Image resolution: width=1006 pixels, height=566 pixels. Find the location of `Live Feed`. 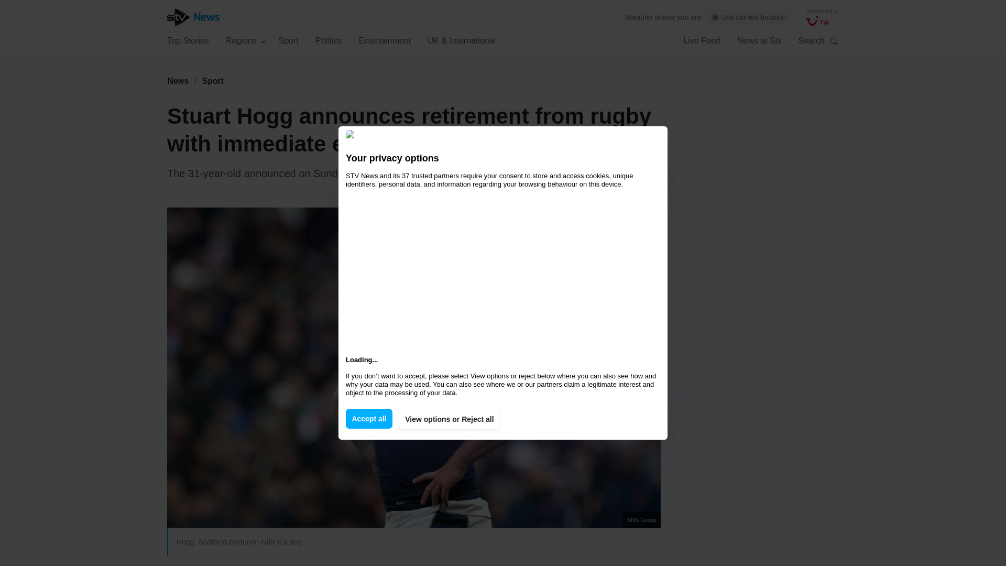

Live Feed is located at coordinates (701, 40).